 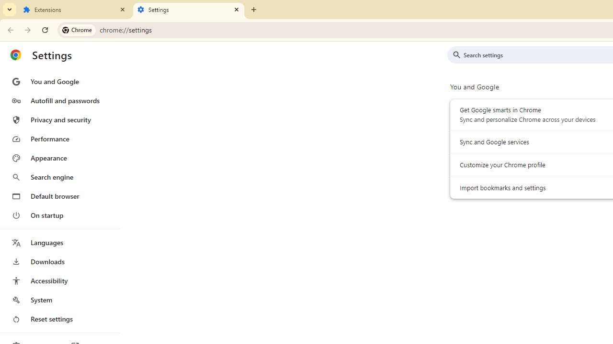 What do you see at coordinates (59, 158) in the screenshot?
I see `Appearance` at bounding box center [59, 158].